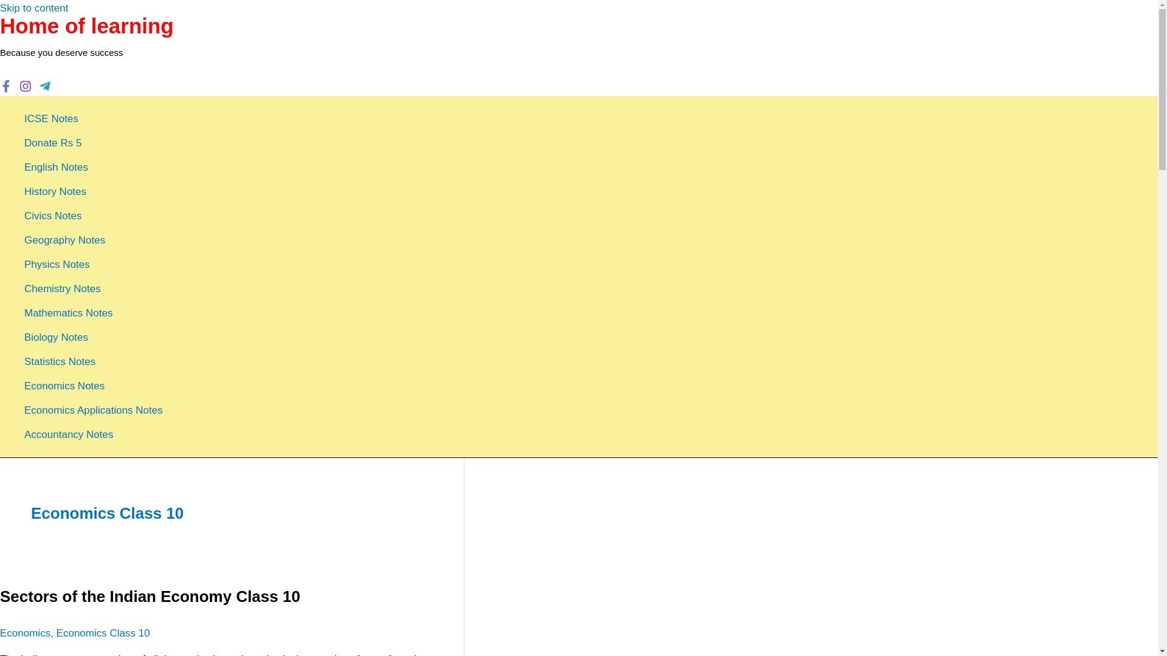  I want to click on Sectors of the Indian Economy Class 10, so click(150, 596).